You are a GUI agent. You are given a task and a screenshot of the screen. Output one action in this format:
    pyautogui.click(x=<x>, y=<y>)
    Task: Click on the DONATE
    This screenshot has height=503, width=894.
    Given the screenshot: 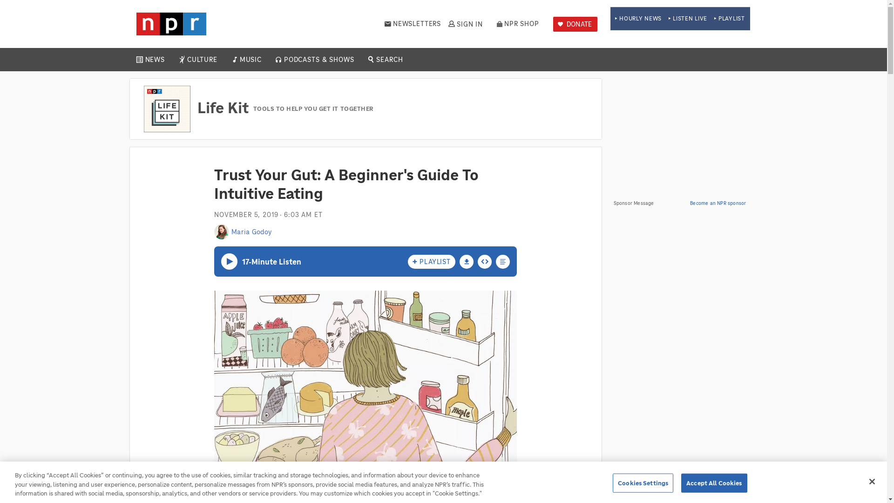 What is the action you would take?
    pyautogui.click(x=575, y=24)
    